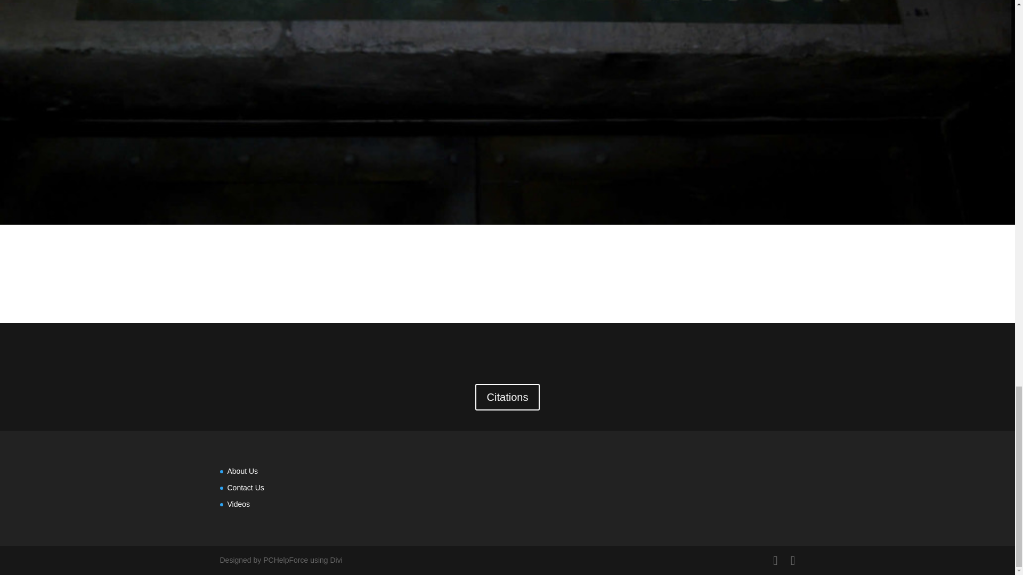 This screenshot has width=1023, height=575. What do you see at coordinates (245, 488) in the screenshot?
I see `Contact Us` at bounding box center [245, 488].